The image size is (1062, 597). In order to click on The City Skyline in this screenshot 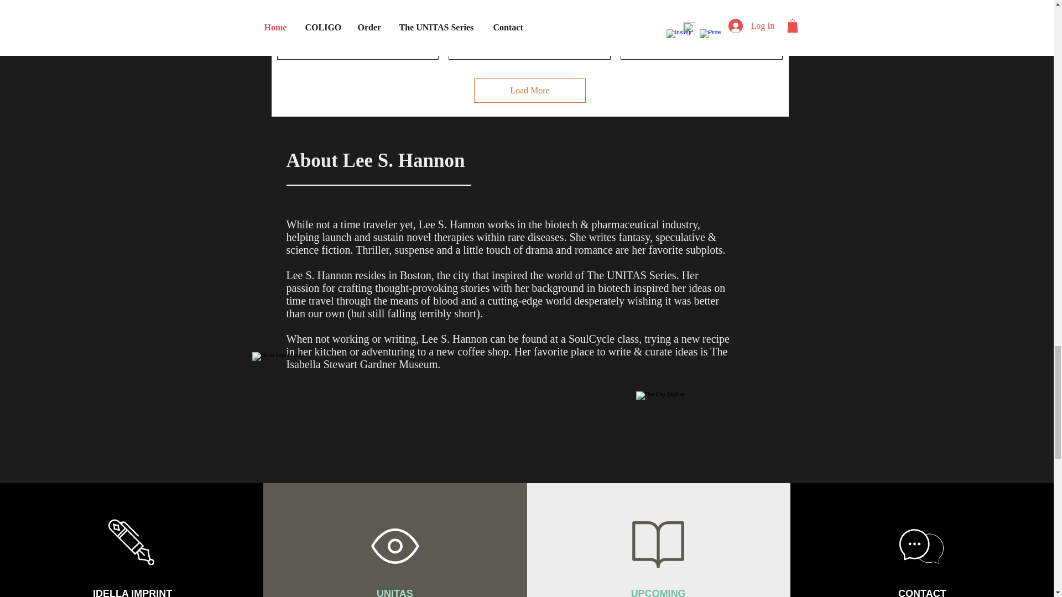, I will do `click(707, 425)`.